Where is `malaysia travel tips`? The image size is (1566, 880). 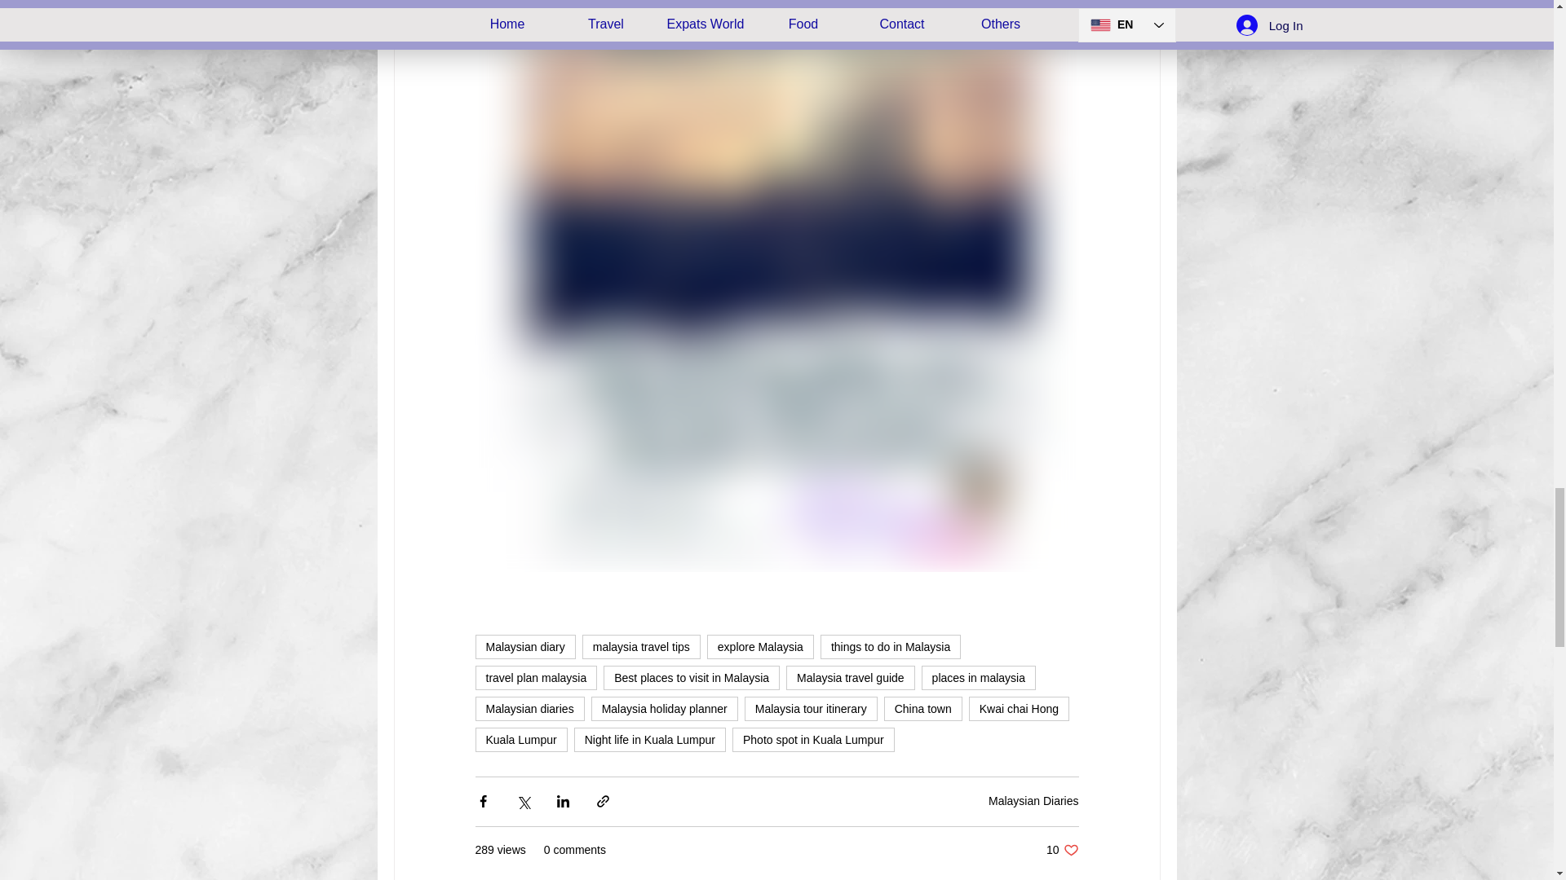
malaysia travel tips is located at coordinates (641, 646).